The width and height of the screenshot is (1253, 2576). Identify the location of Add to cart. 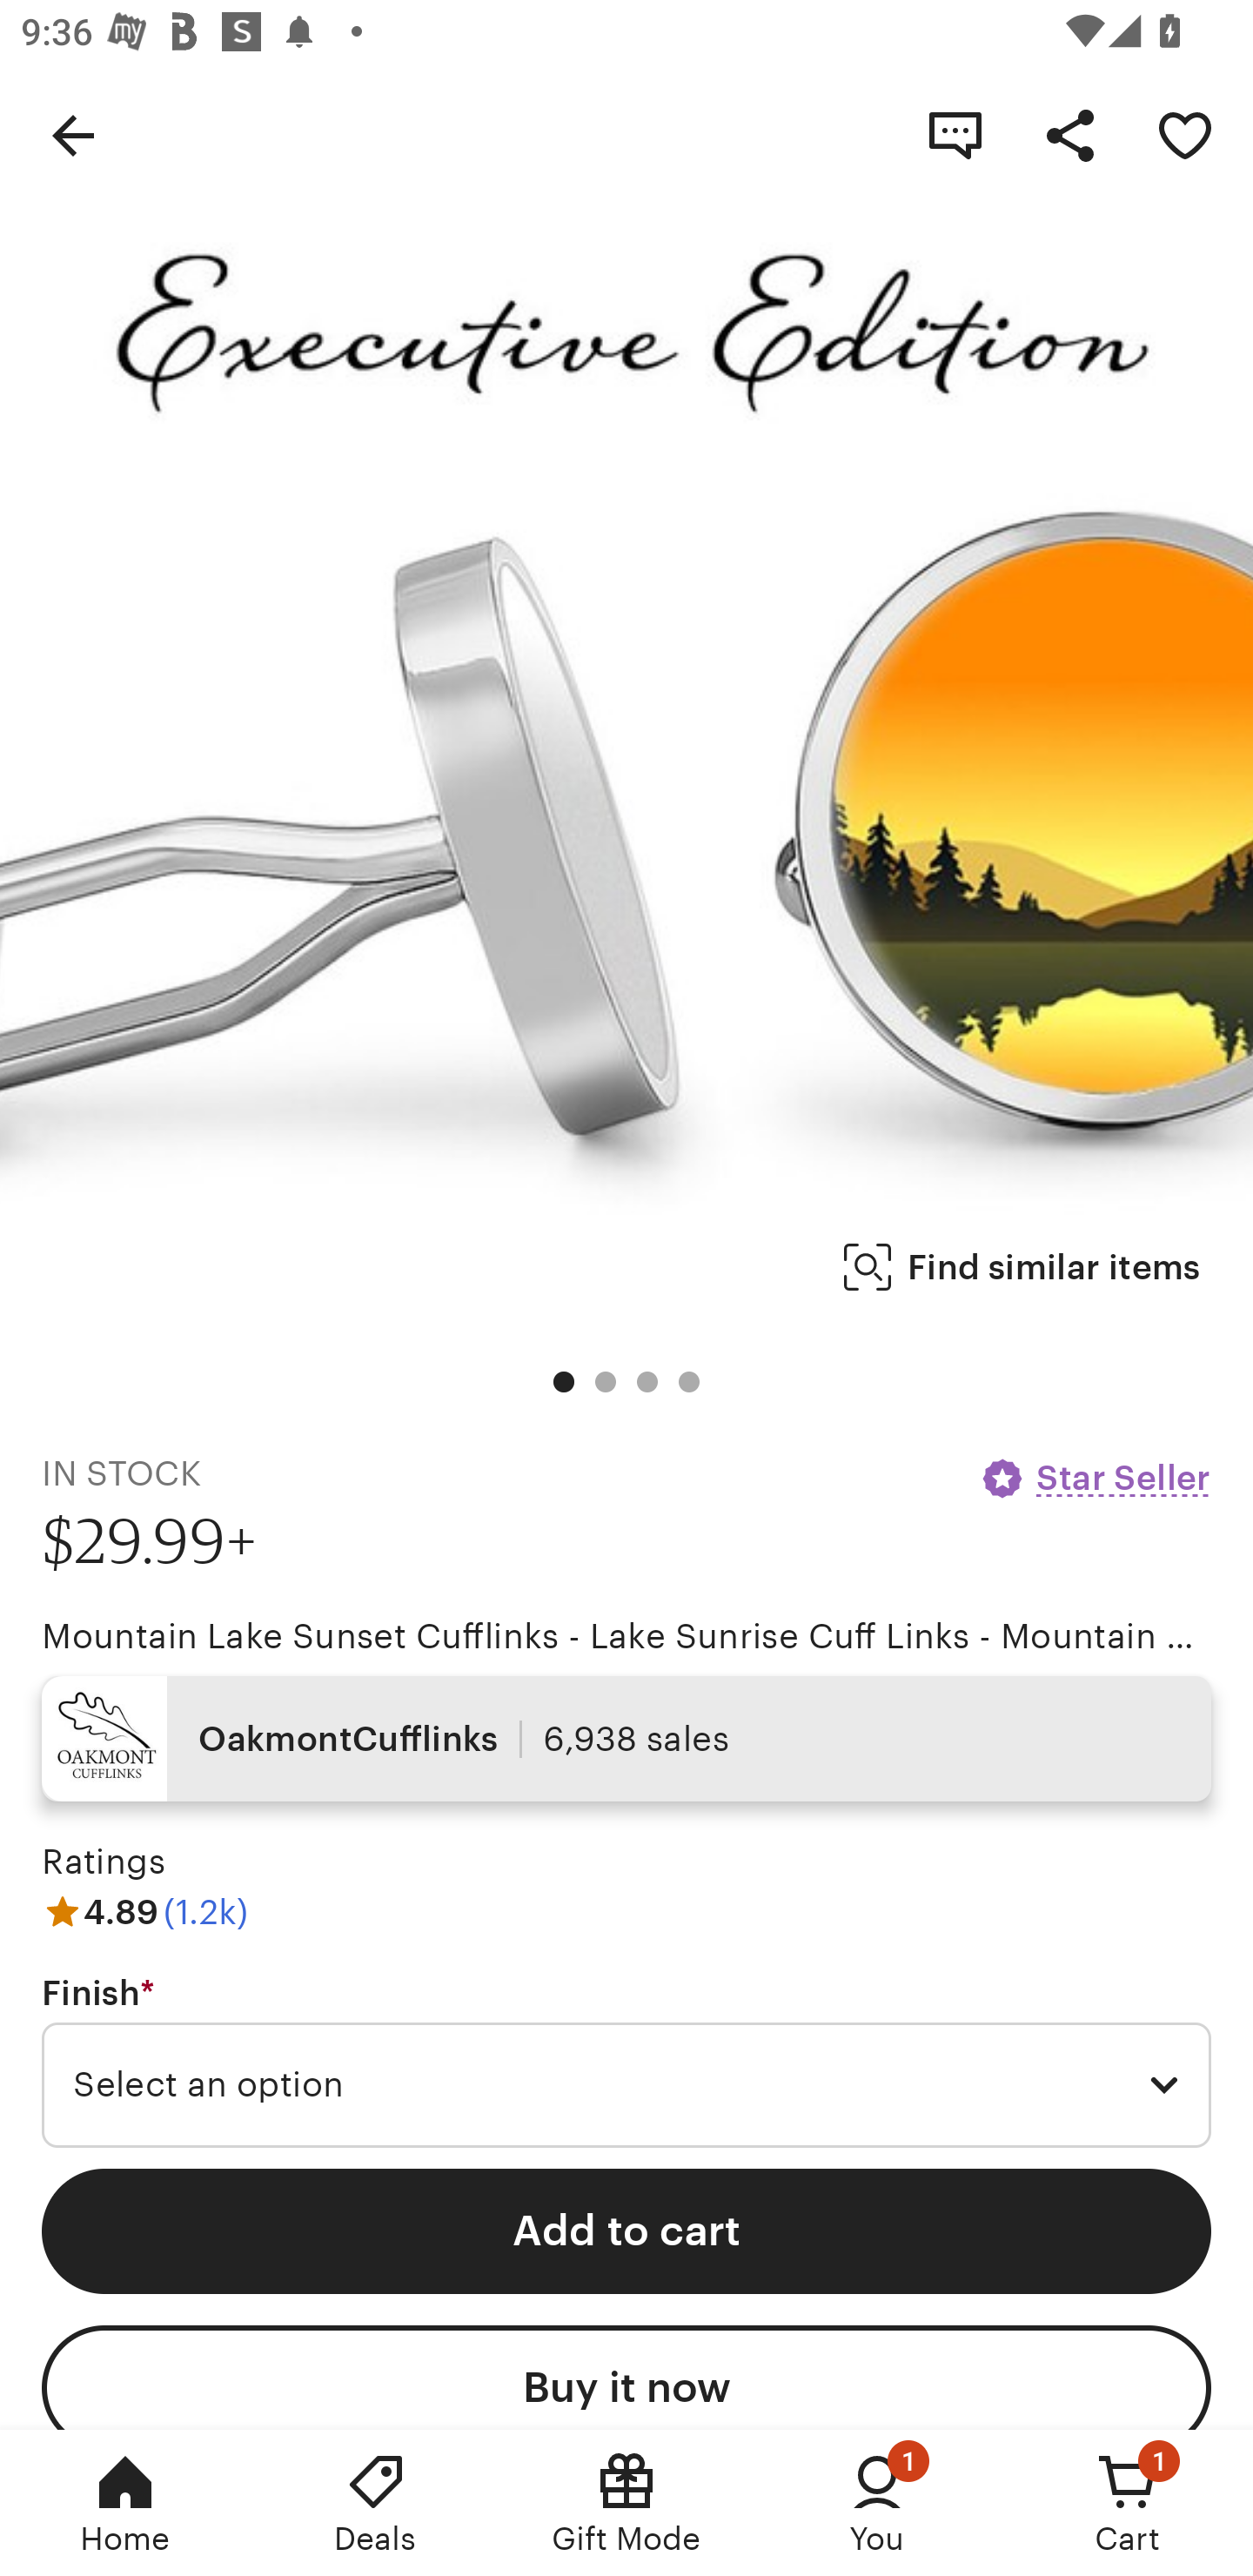
(626, 2231).